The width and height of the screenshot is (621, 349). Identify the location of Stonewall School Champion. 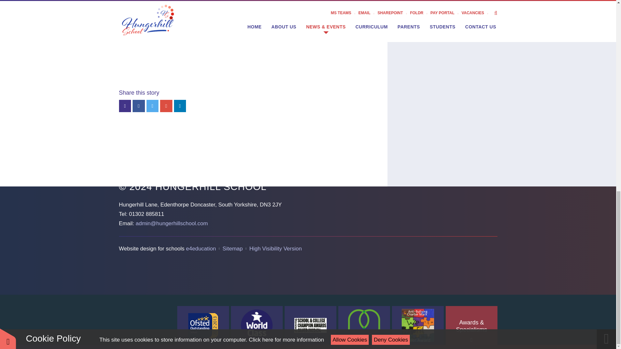
(310, 325).